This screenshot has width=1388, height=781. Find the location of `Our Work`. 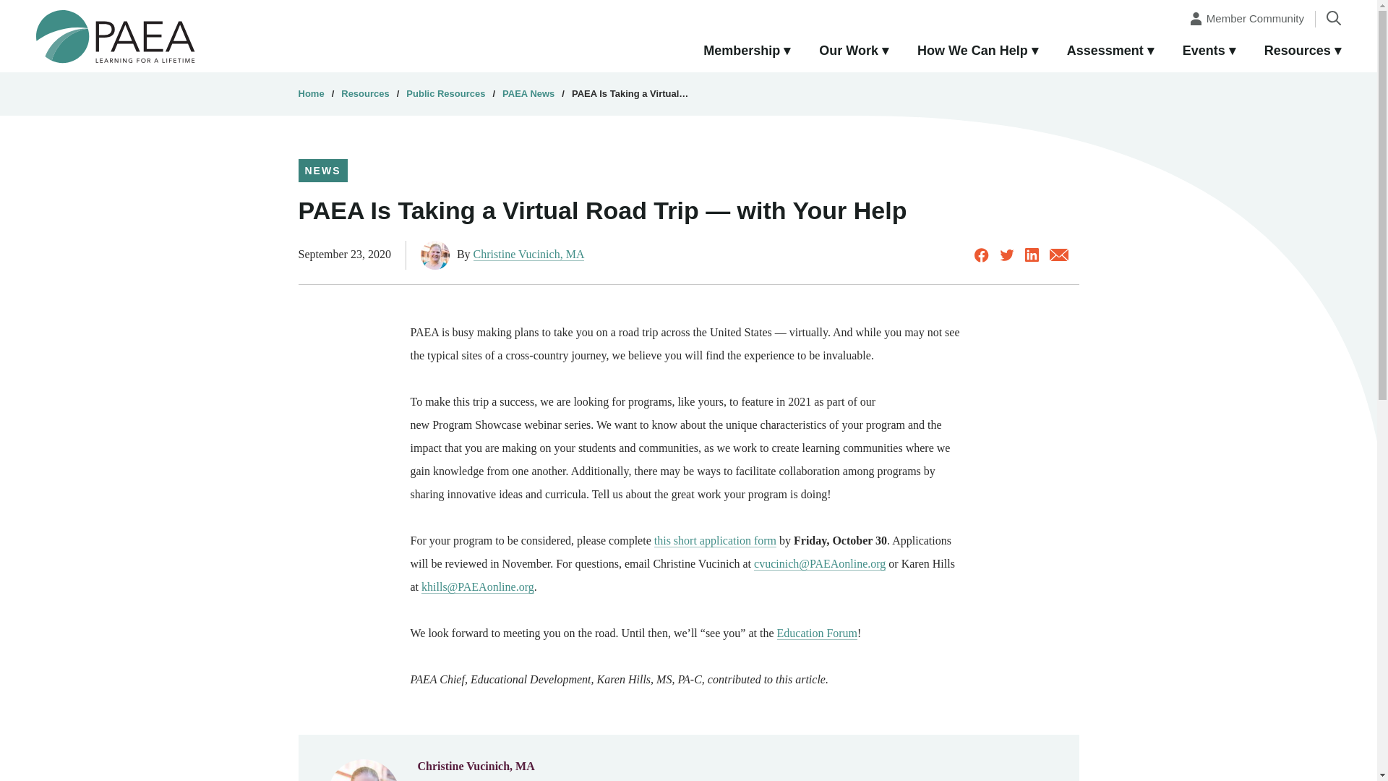

Our Work is located at coordinates (854, 51).